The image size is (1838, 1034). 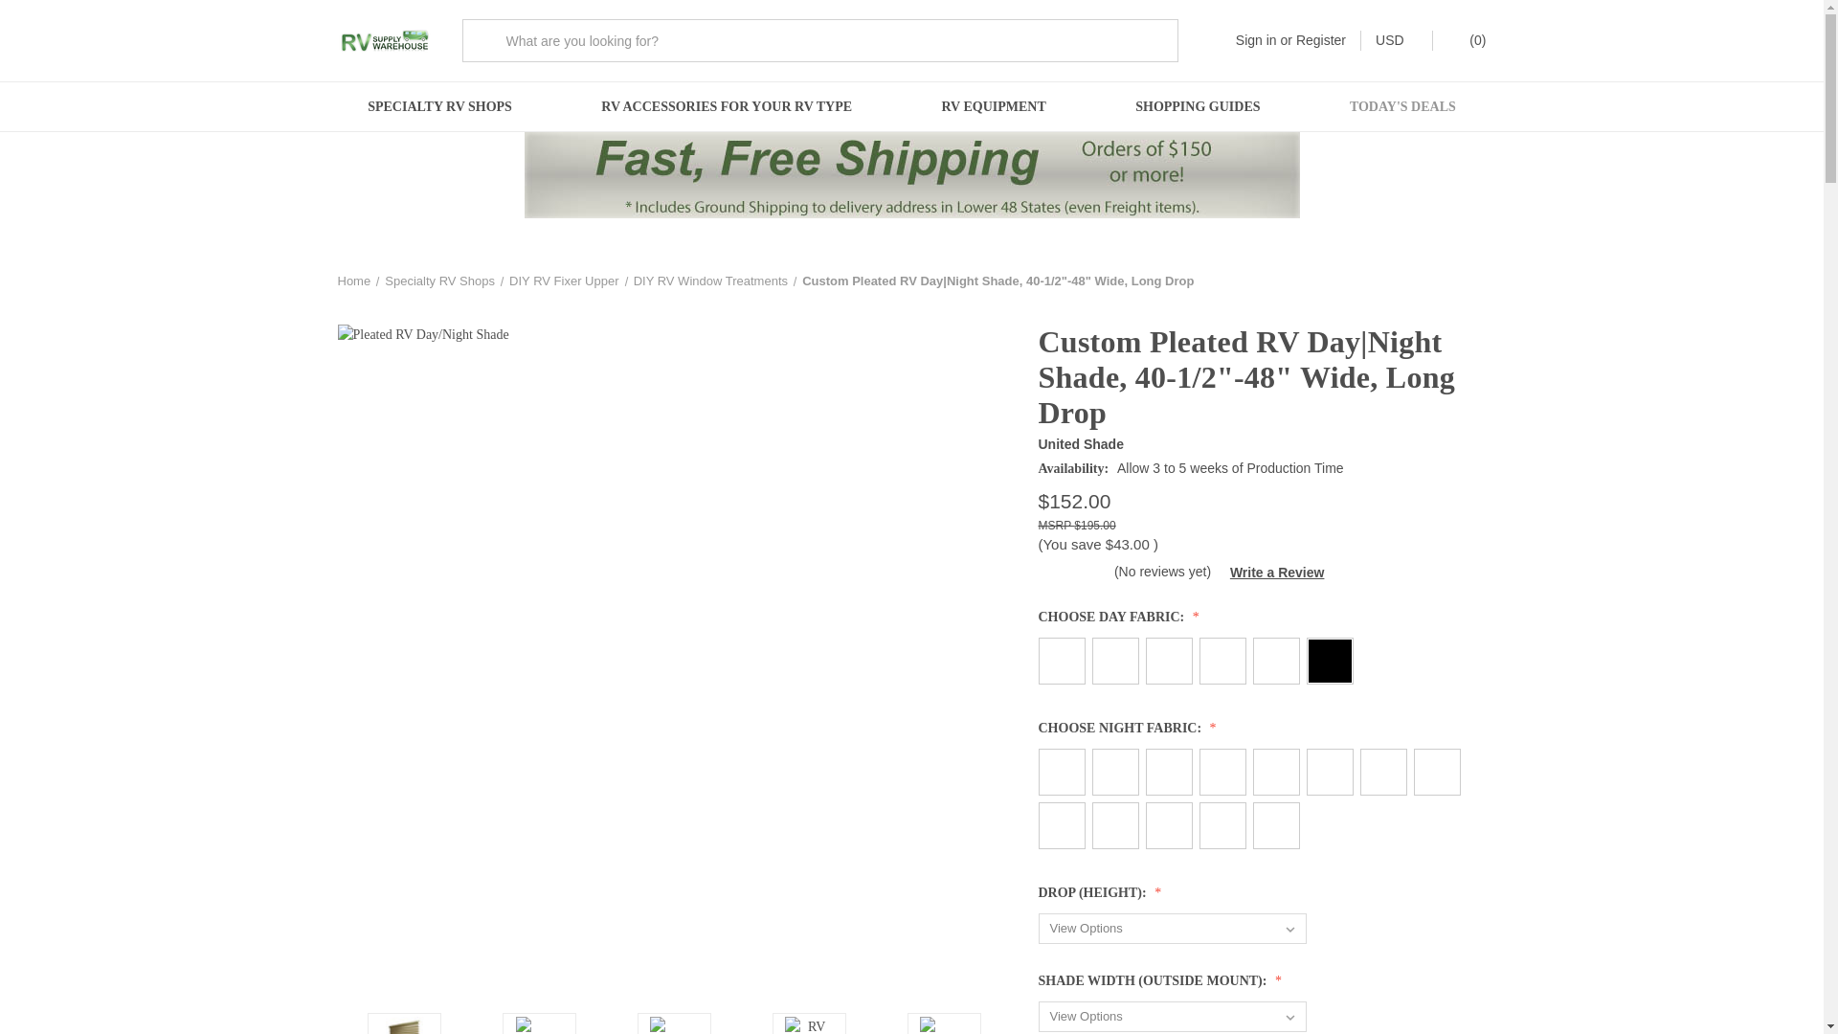 I want to click on Stitchbond Snow, so click(x=1222, y=772).